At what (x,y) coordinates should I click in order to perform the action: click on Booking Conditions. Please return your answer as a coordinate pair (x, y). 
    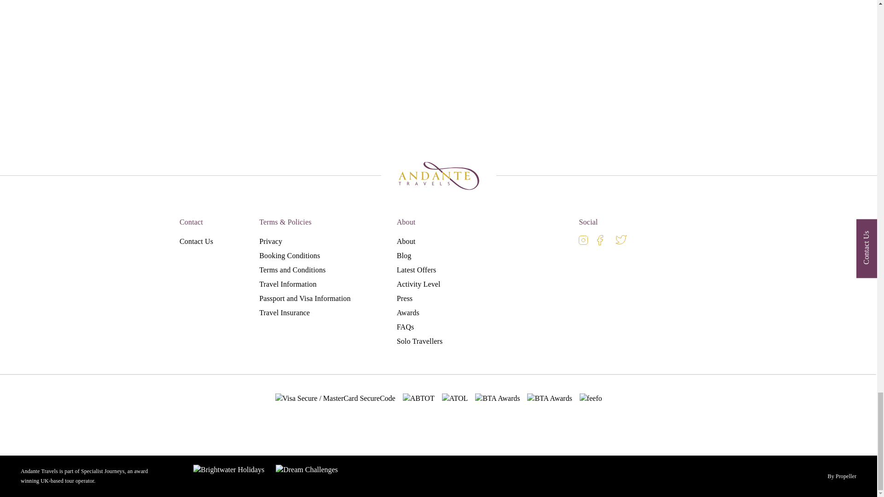
    Looking at the image, I should click on (289, 255).